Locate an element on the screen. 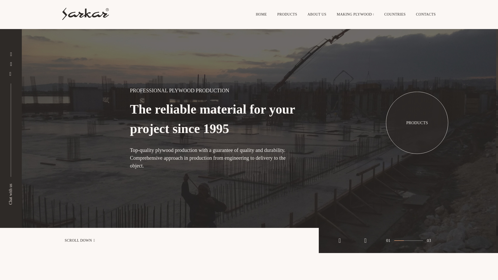 The image size is (498, 280). MAKING PLYWOOD is located at coordinates (354, 14).